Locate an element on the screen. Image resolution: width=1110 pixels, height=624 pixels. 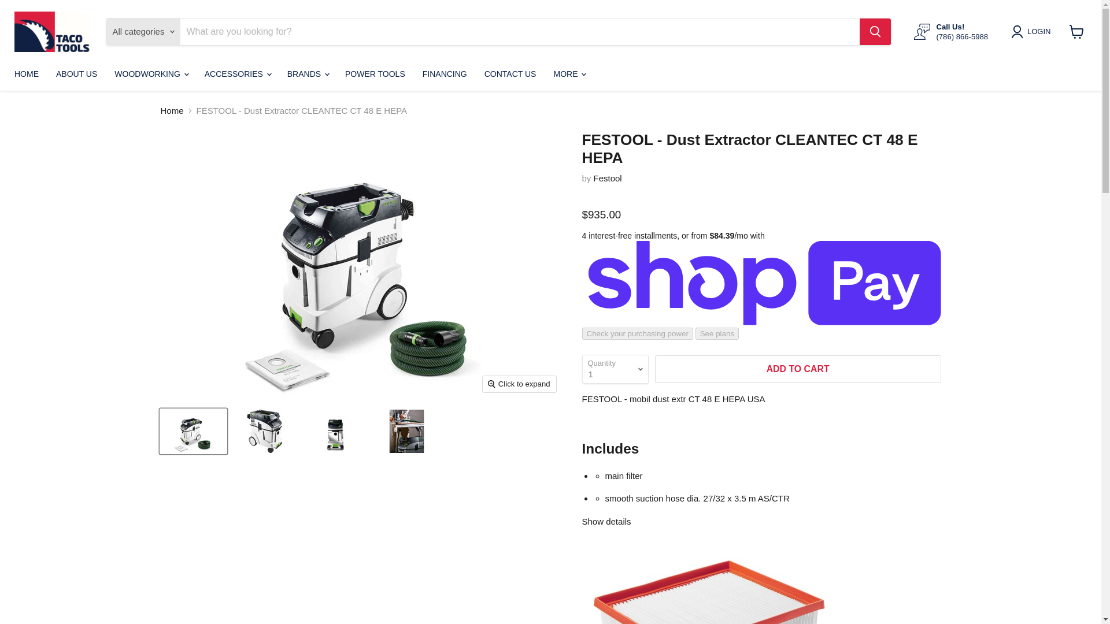
View cart is located at coordinates (1076, 31).